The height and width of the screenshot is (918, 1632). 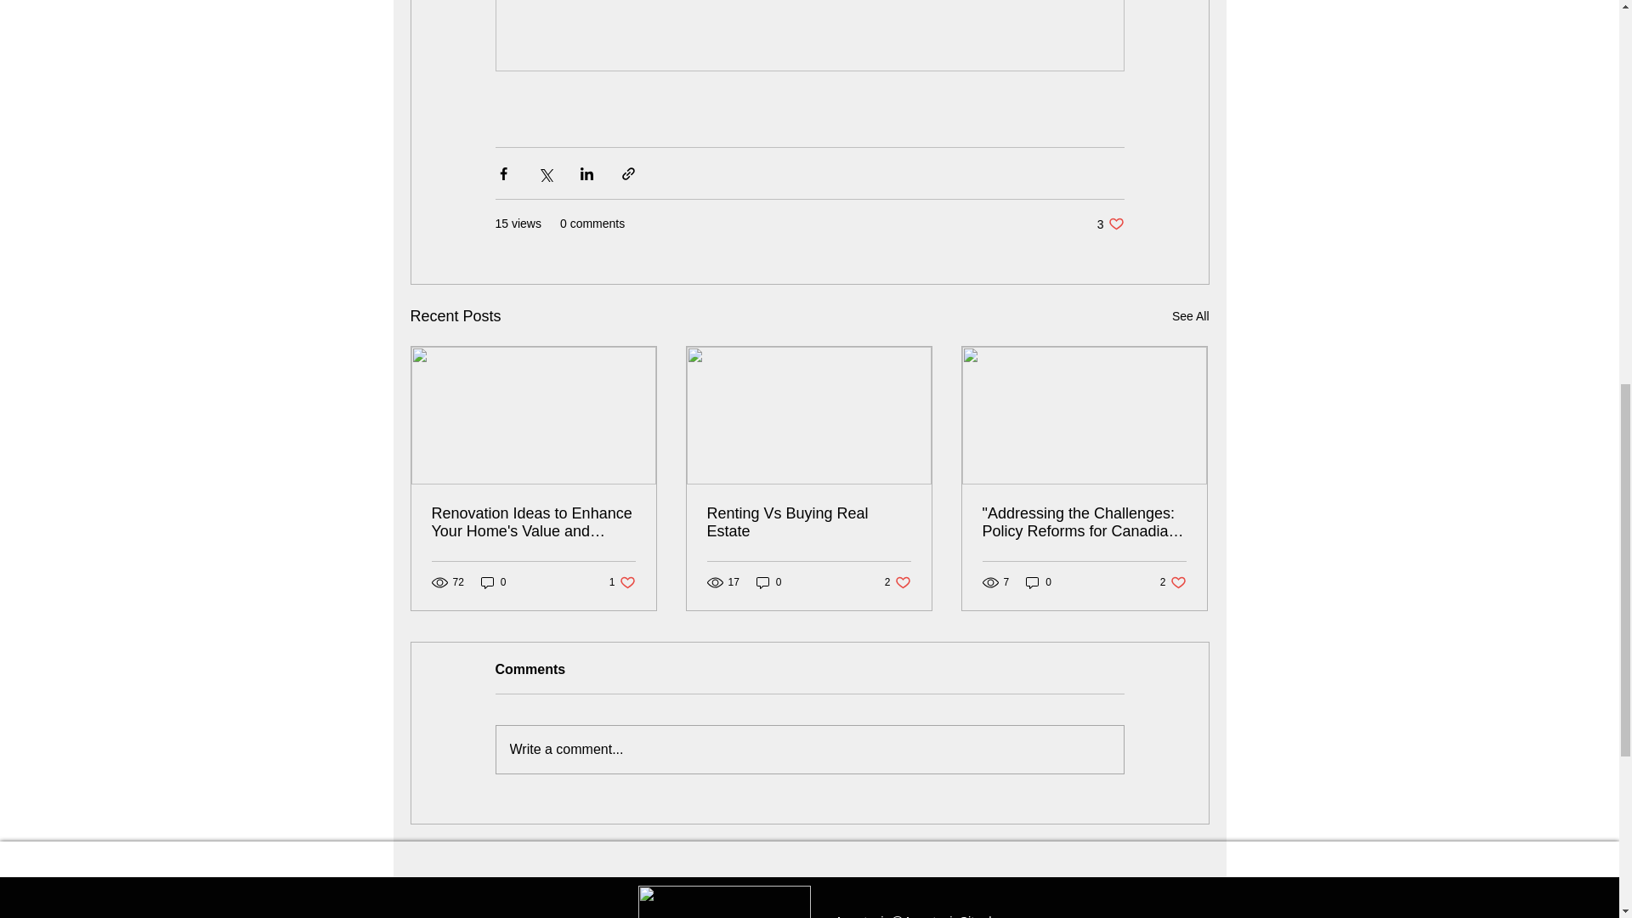 What do you see at coordinates (808, 523) in the screenshot?
I see `2 copy 2.png` at bounding box center [808, 523].